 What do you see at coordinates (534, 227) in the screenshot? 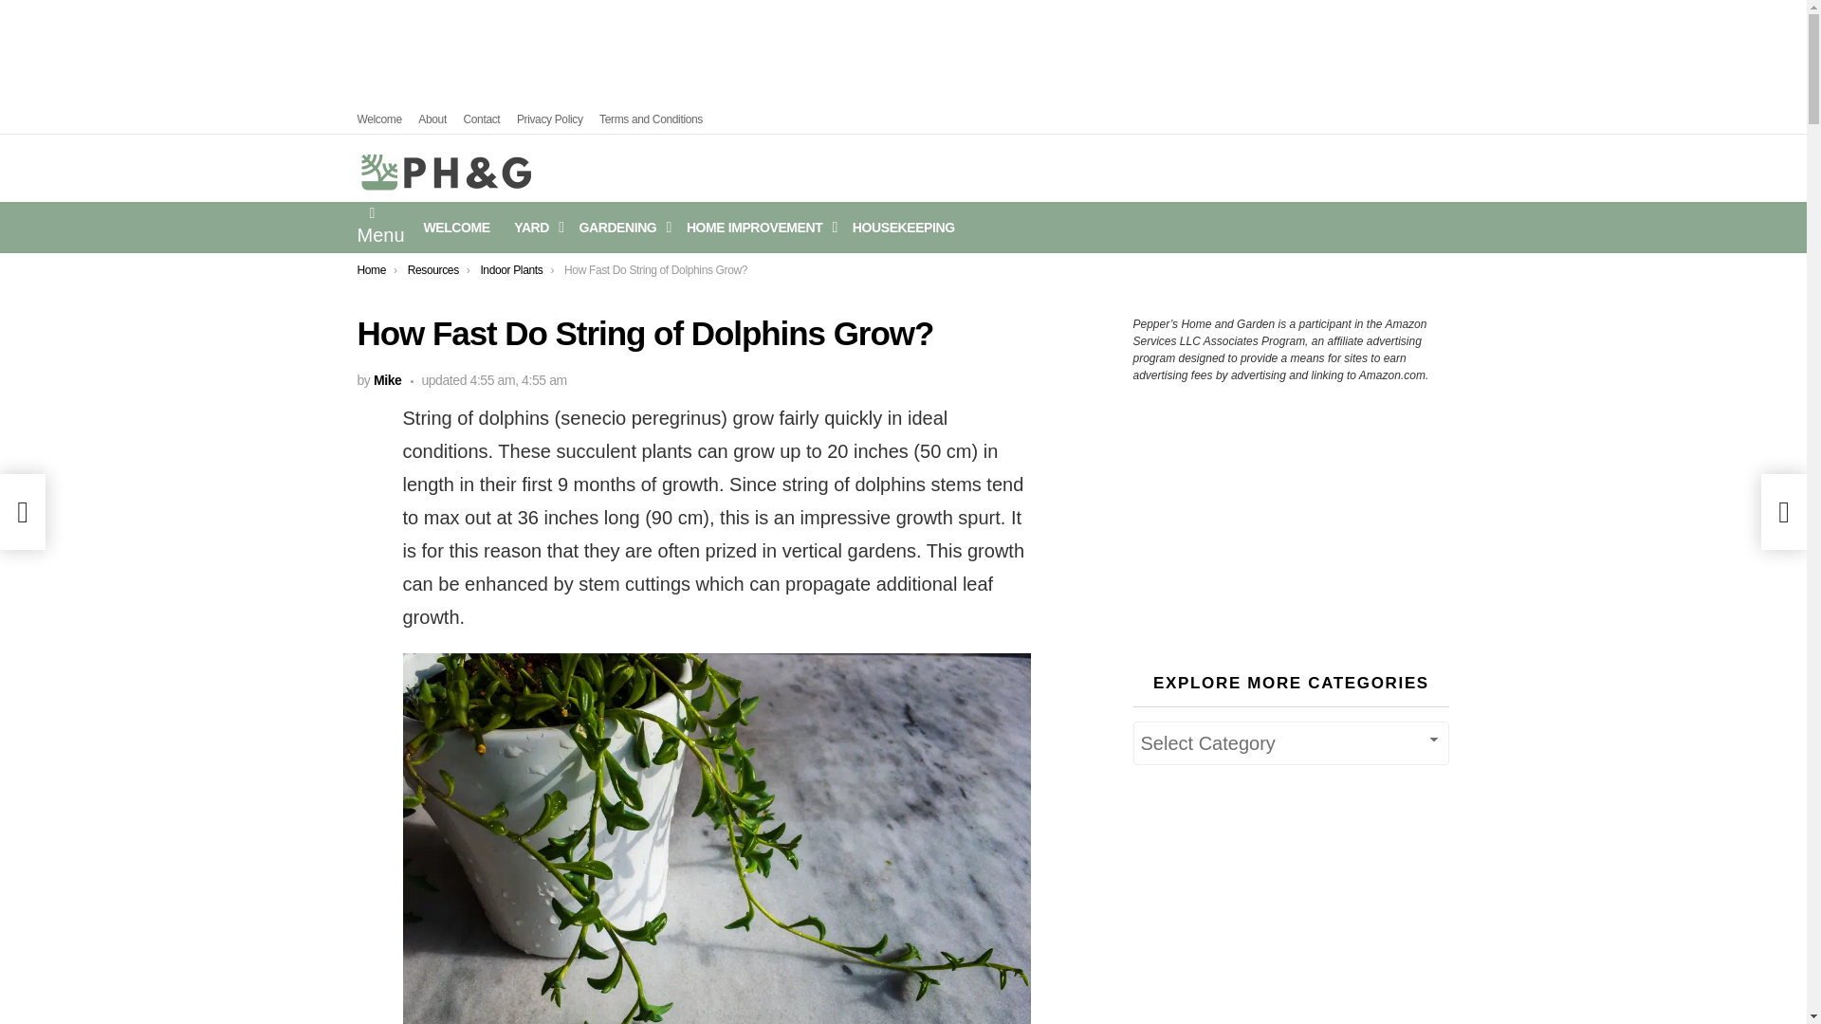
I see `YARD` at bounding box center [534, 227].